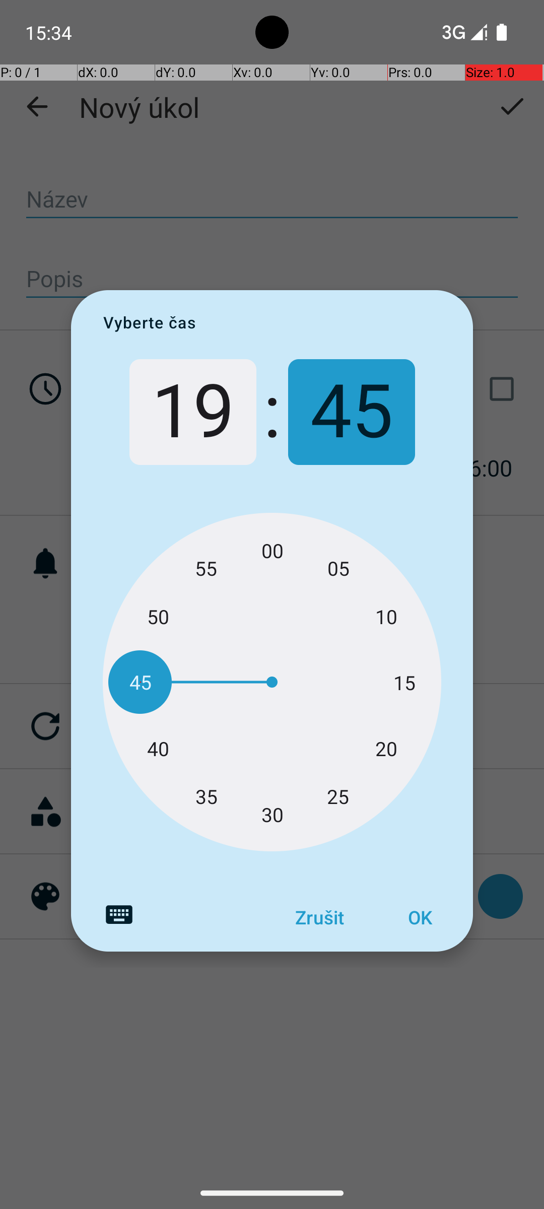  I want to click on Chcete-li zadat čas, přepněte na režim textu., so click(119, 915).